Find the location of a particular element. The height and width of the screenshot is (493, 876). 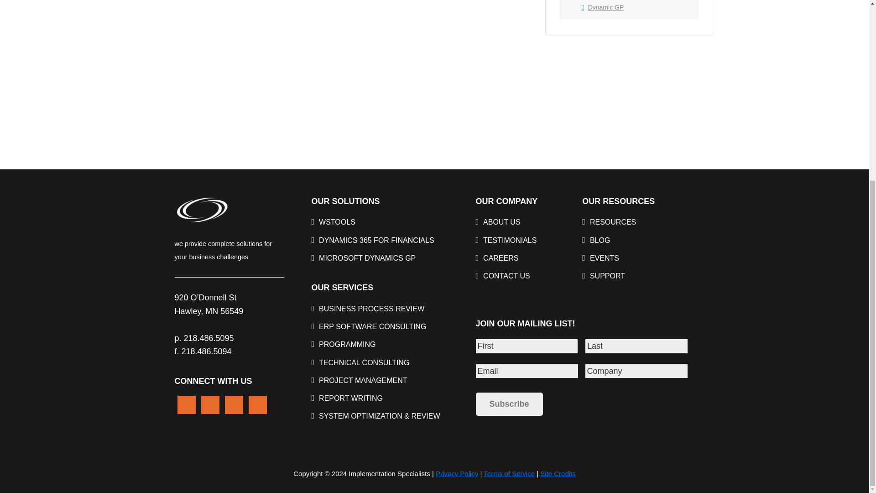

Subscribe is located at coordinates (509, 404).